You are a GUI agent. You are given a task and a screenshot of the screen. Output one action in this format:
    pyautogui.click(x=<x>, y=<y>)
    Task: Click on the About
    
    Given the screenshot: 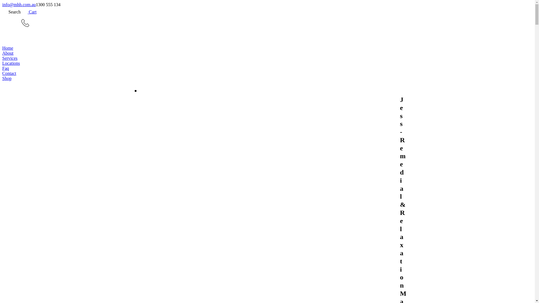 What is the action you would take?
    pyautogui.click(x=267, y=53)
    